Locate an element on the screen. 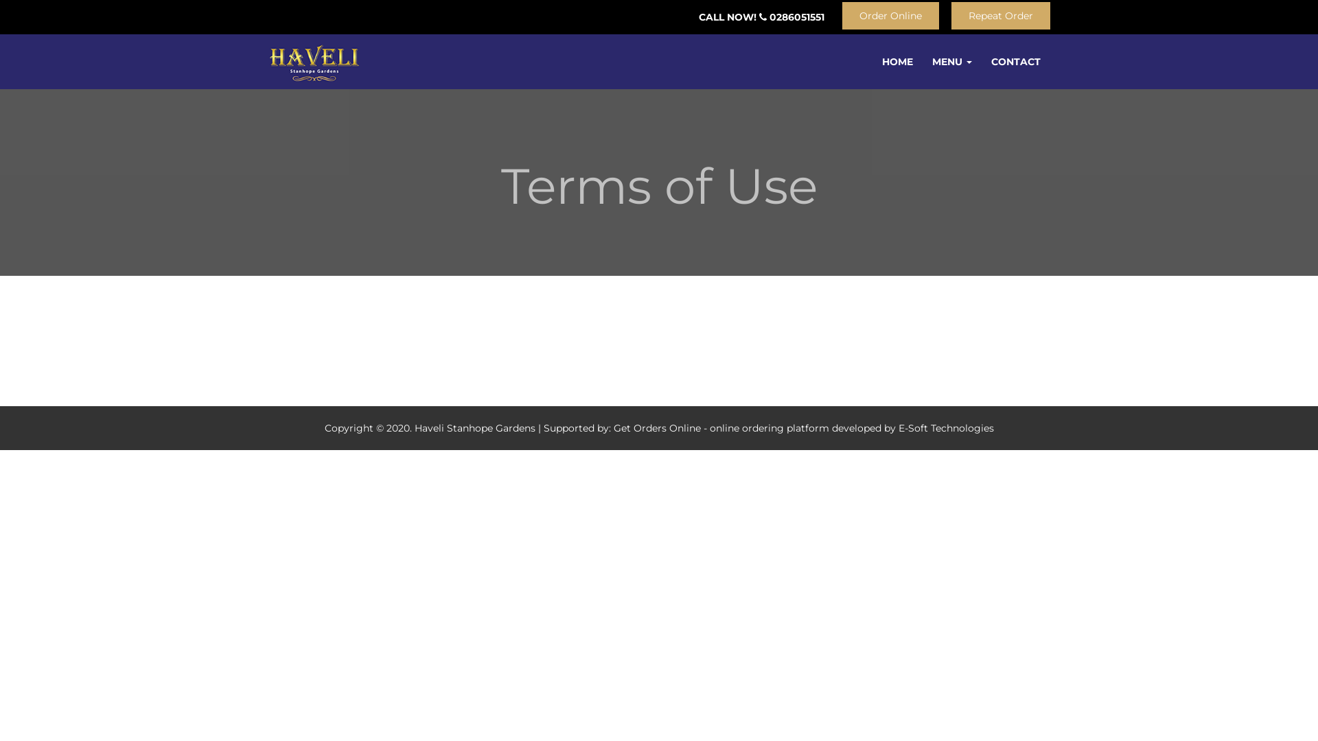 This screenshot has width=1318, height=741. Repeat Order is located at coordinates (1001, 16).